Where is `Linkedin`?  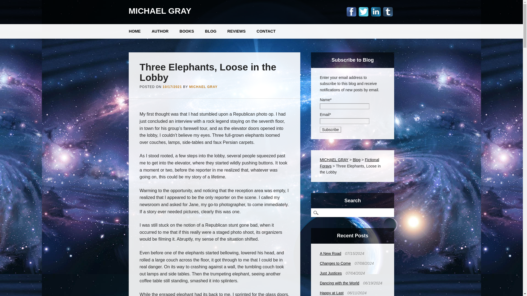
Linkedin is located at coordinates (375, 12).